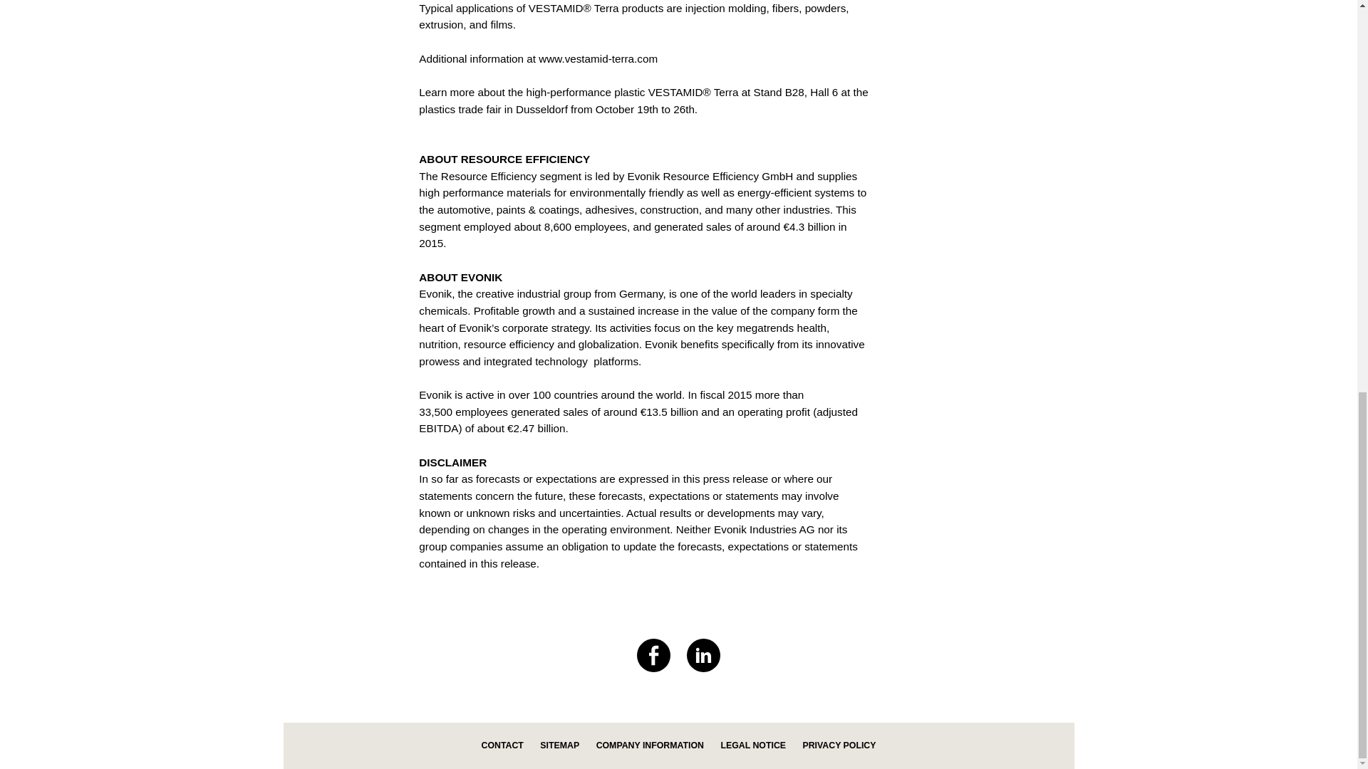 The width and height of the screenshot is (1368, 769). What do you see at coordinates (838, 746) in the screenshot?
I see `PRIVACY POLICY` at bounding box center [838, 746].